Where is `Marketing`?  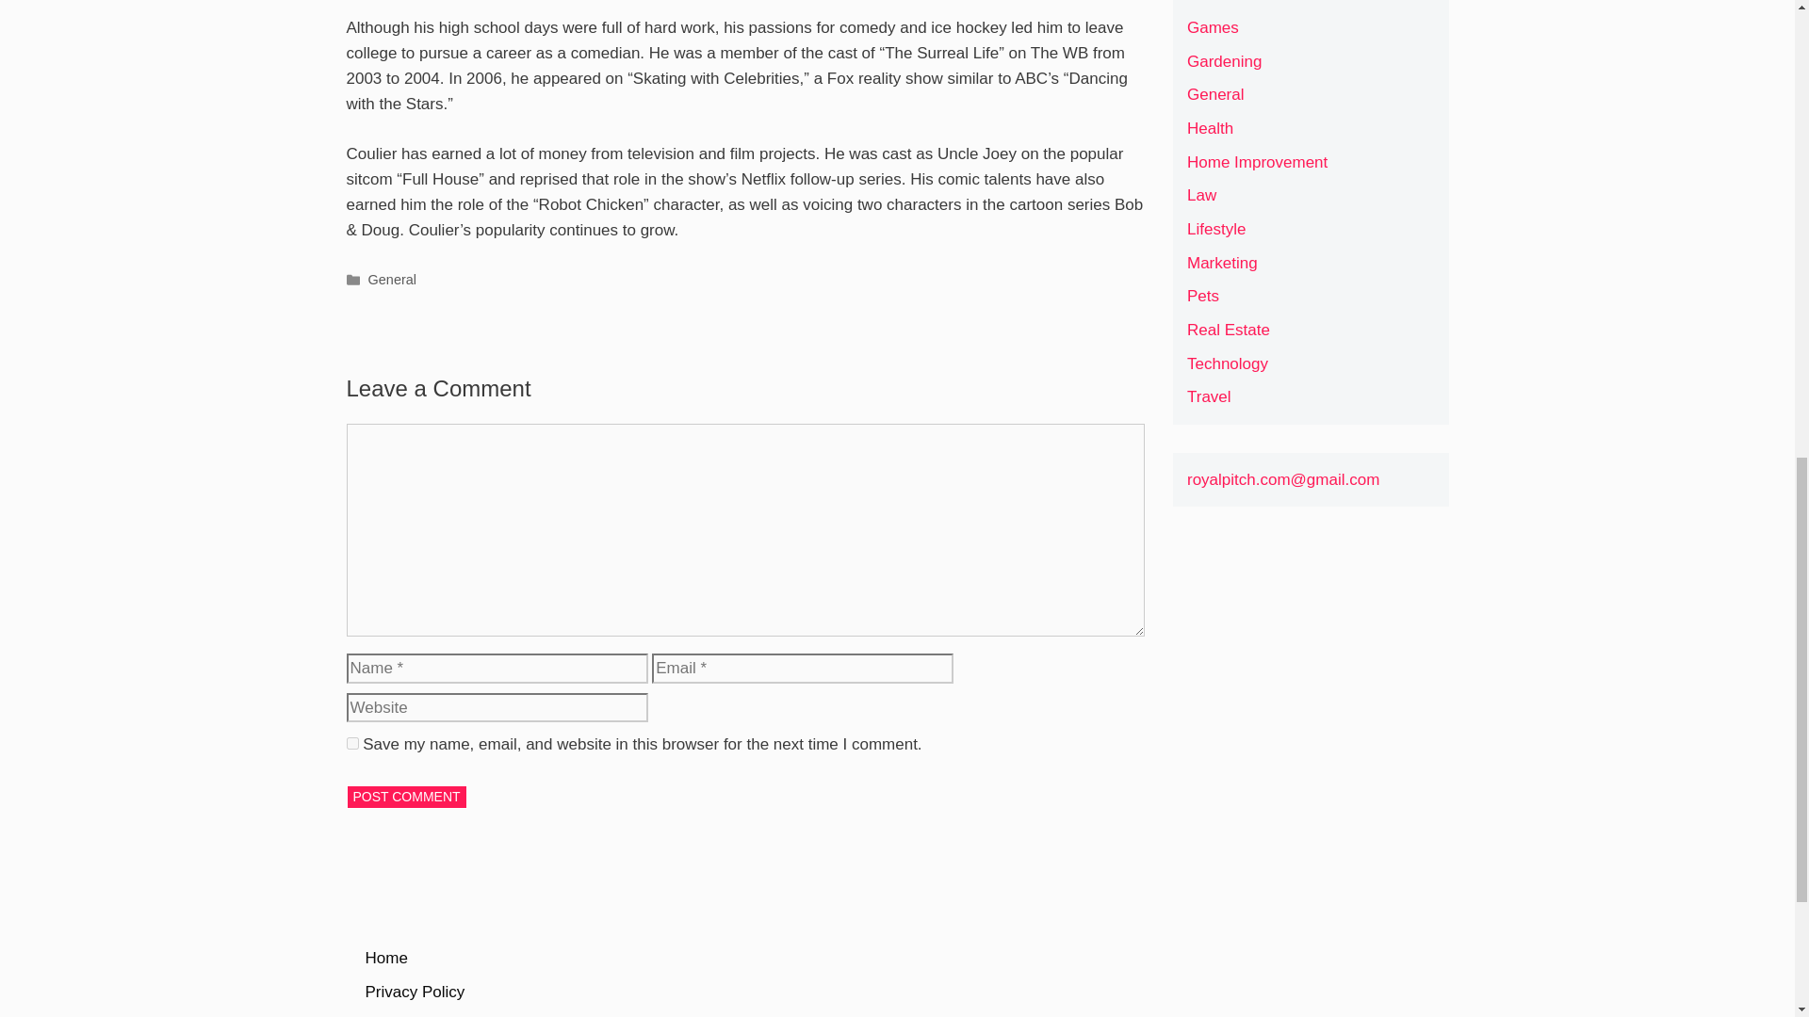
Marketing is located at coordinates (1221, 264).